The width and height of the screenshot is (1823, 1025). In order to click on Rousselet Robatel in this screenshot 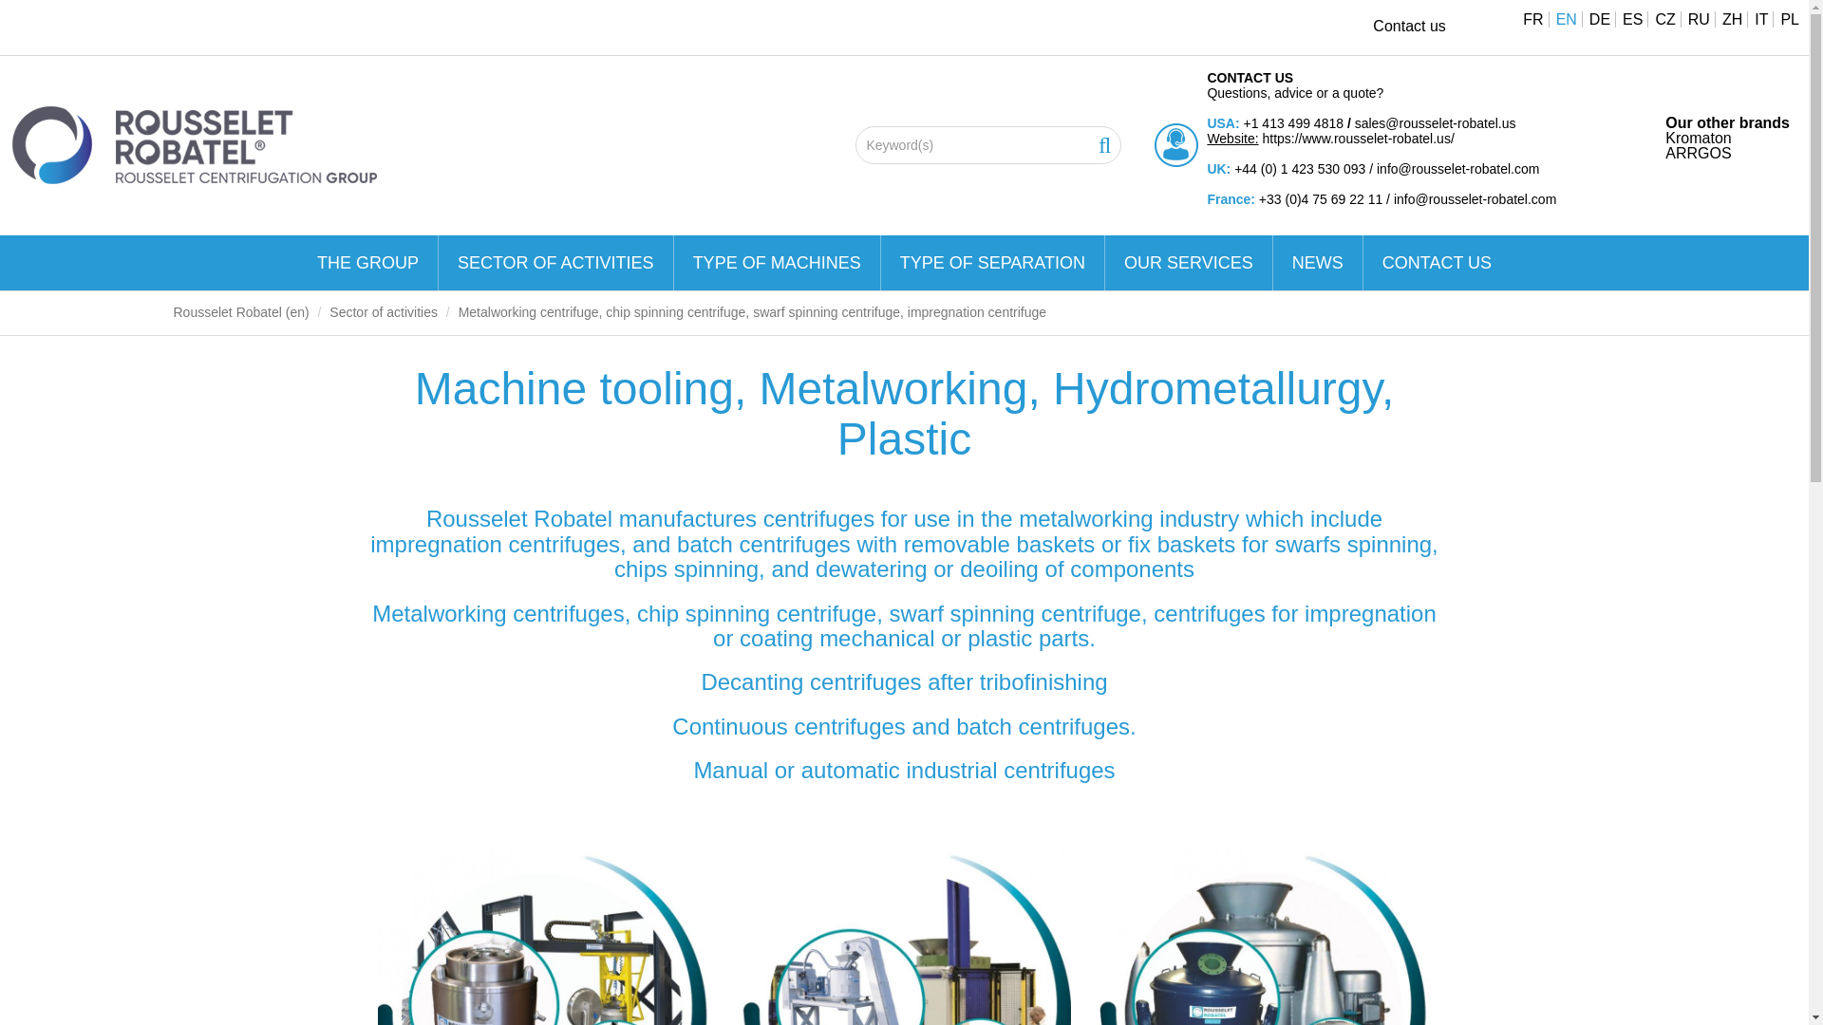, I will do `click(195, 144)`.